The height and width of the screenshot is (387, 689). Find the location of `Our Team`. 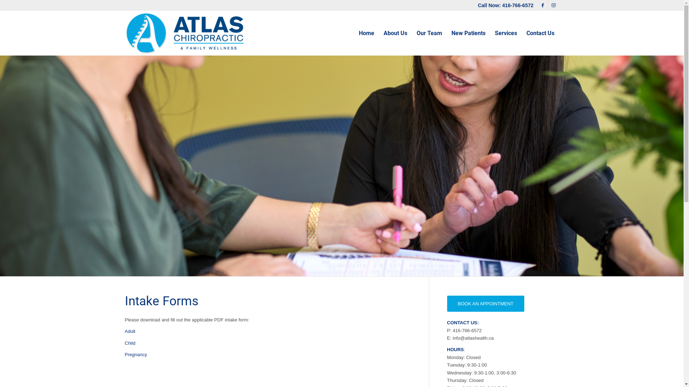

Our Team is located at coordinates (429, 33).